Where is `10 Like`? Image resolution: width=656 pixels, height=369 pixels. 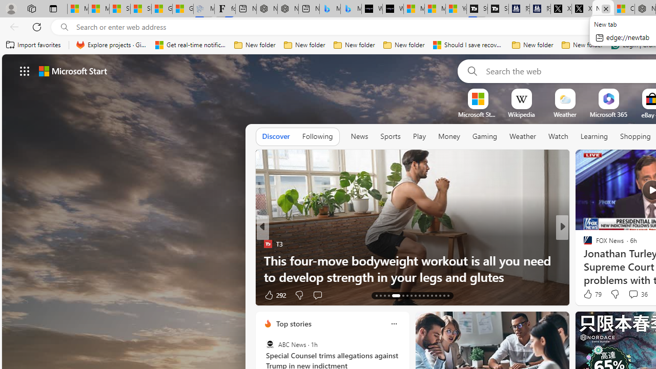
10 Like is located at coordinates (589, 294).